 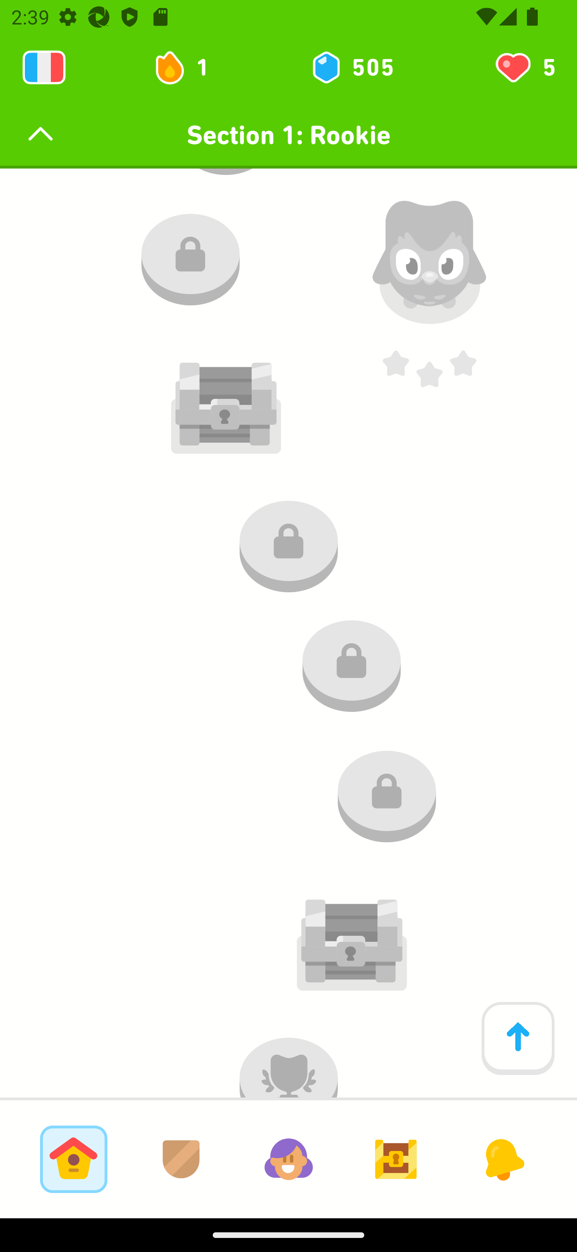 What do you see at coordinates (352, 67) in the screenshot?
I see `505` at bounding box center [352, 67].